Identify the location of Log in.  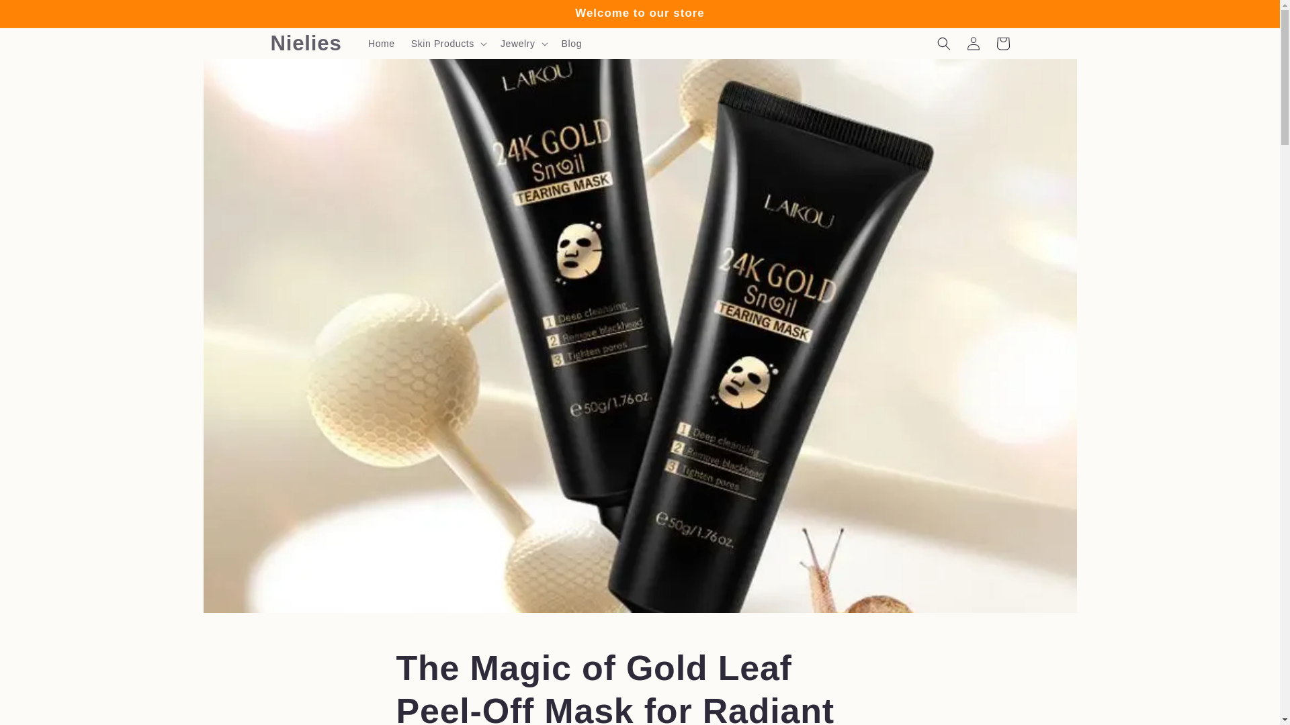
(973, 44).